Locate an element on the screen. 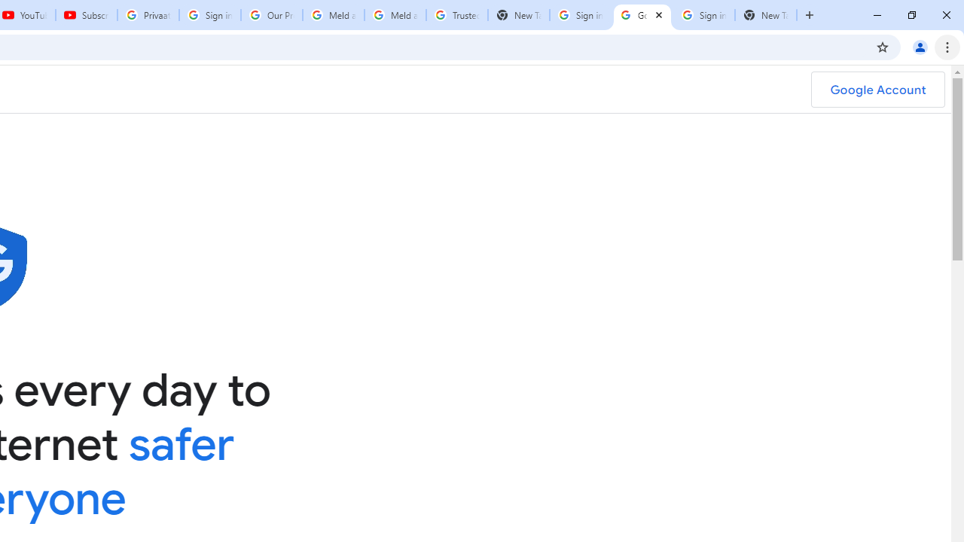 The width and height of the screenshot is (964, 542). Google Account is located at coordinates (877, 90).